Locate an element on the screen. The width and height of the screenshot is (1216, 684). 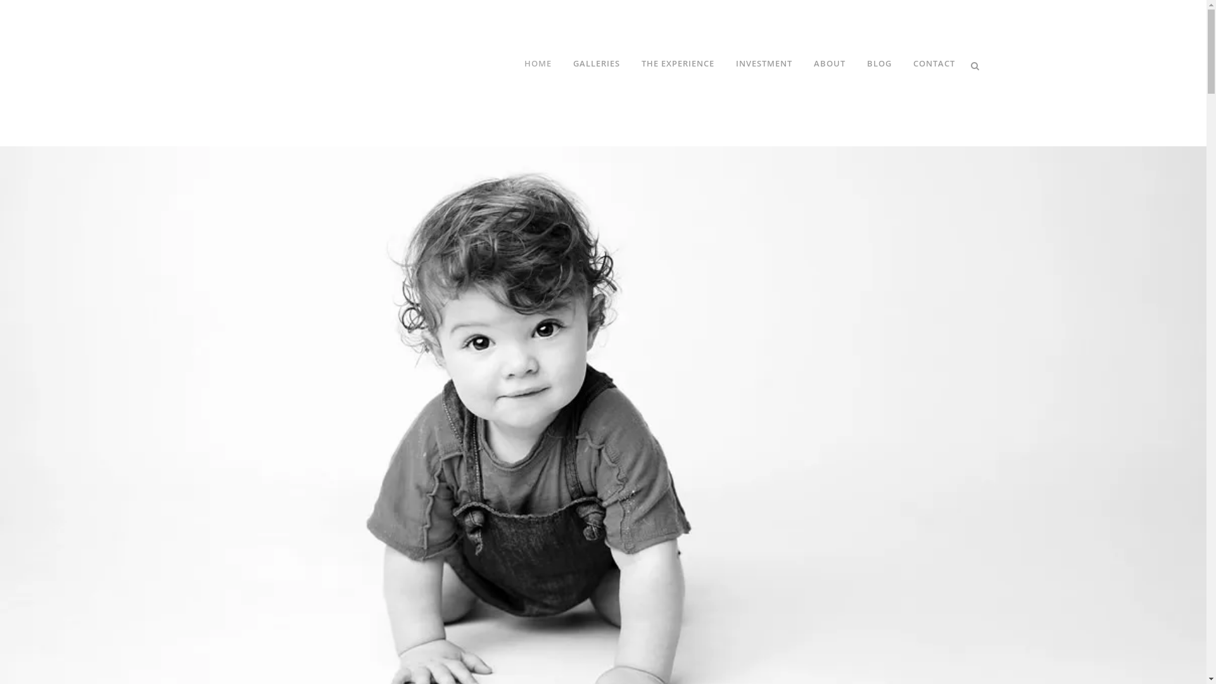
Facebook is located at coordinates (289, 358).